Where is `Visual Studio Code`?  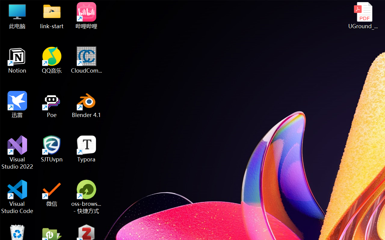 Visual Studio Code is located at coordinates (17, 197).